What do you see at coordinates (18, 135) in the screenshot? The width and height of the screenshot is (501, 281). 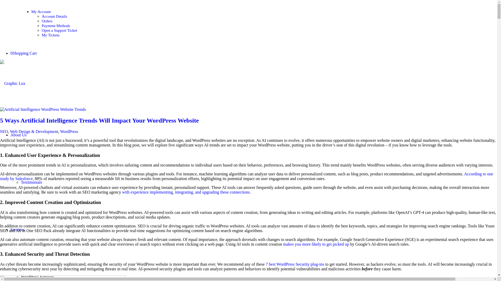 I see `About Us` at bounding box center [18, 135].